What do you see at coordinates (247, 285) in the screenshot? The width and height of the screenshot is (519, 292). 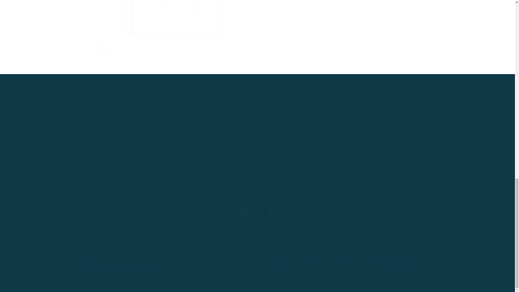 I see `Pinterest` at bounding box center [247, 285].